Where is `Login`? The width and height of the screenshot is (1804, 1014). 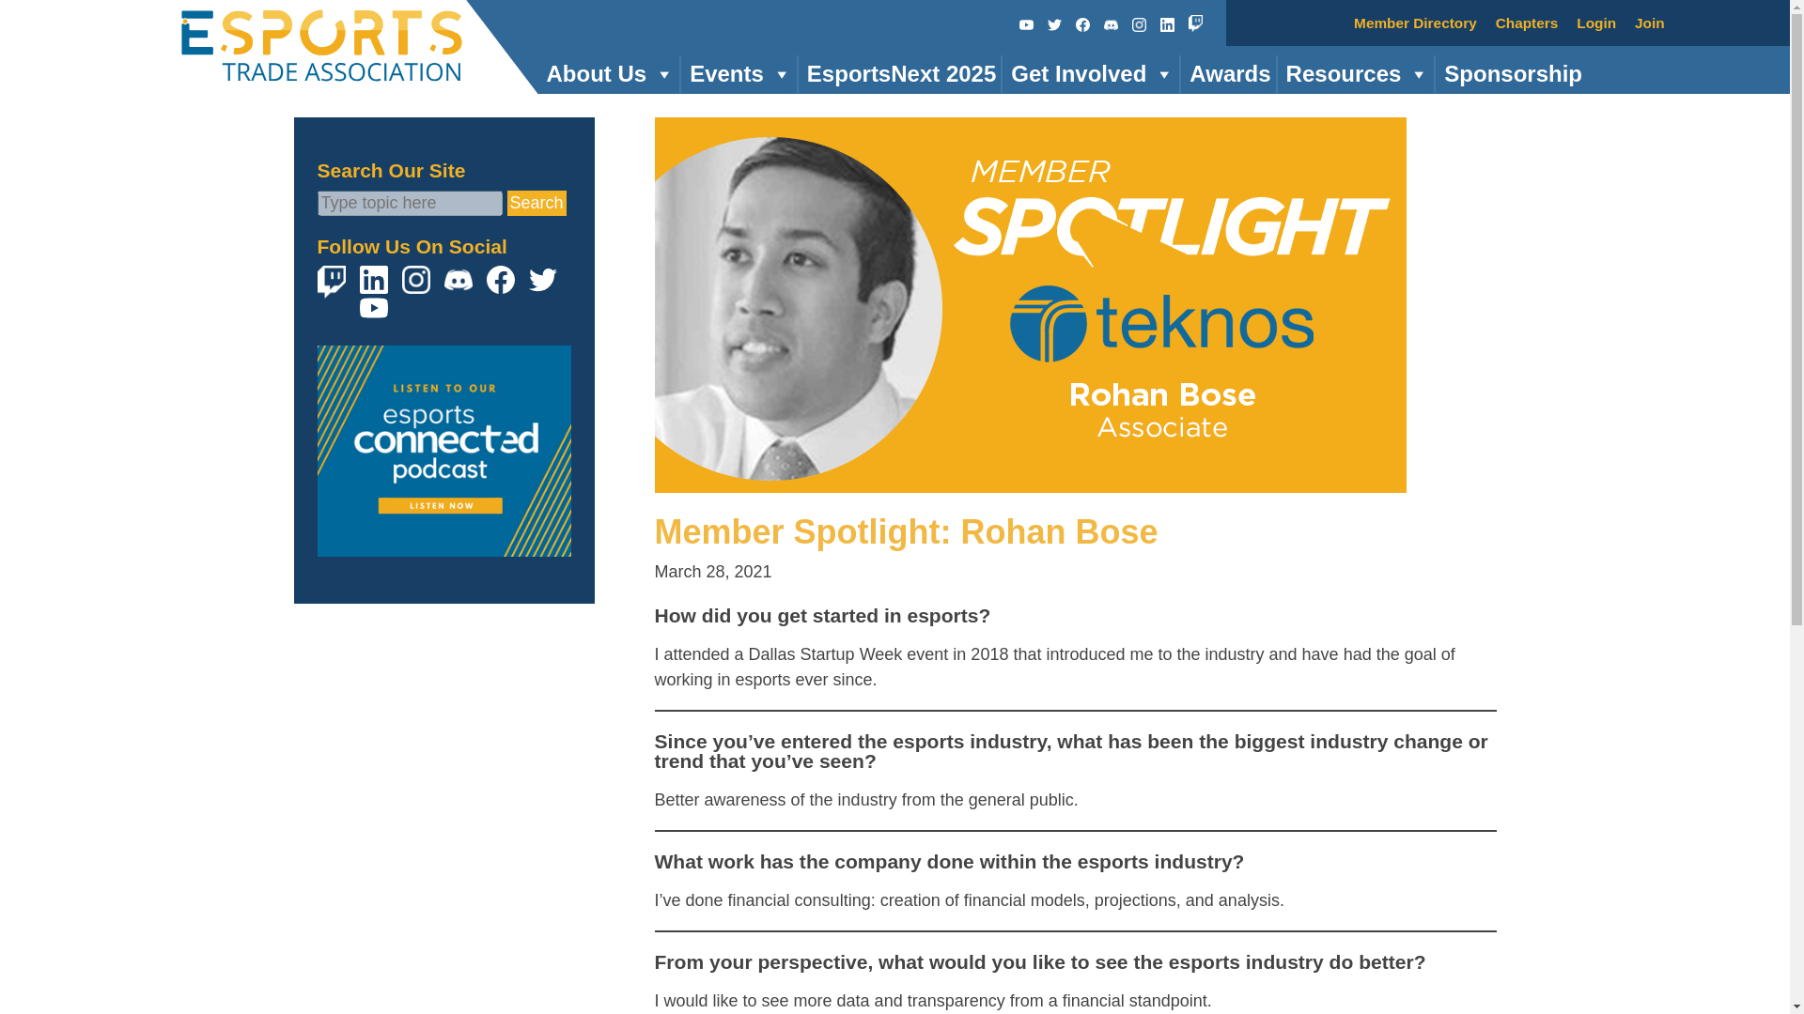 Login is located at coordinates (1596, 23).